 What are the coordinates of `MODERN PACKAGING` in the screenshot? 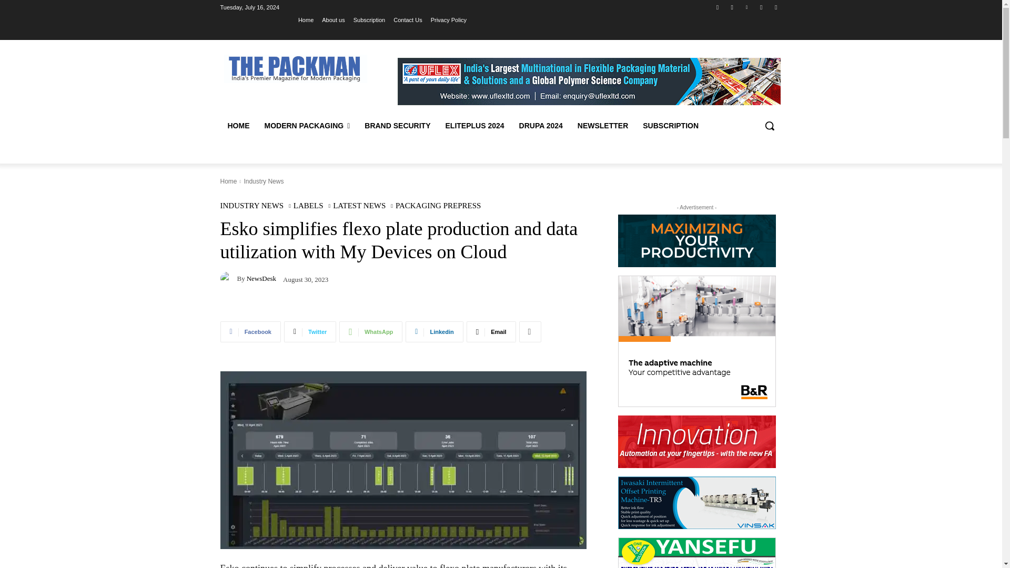 It's located at (307, 125).